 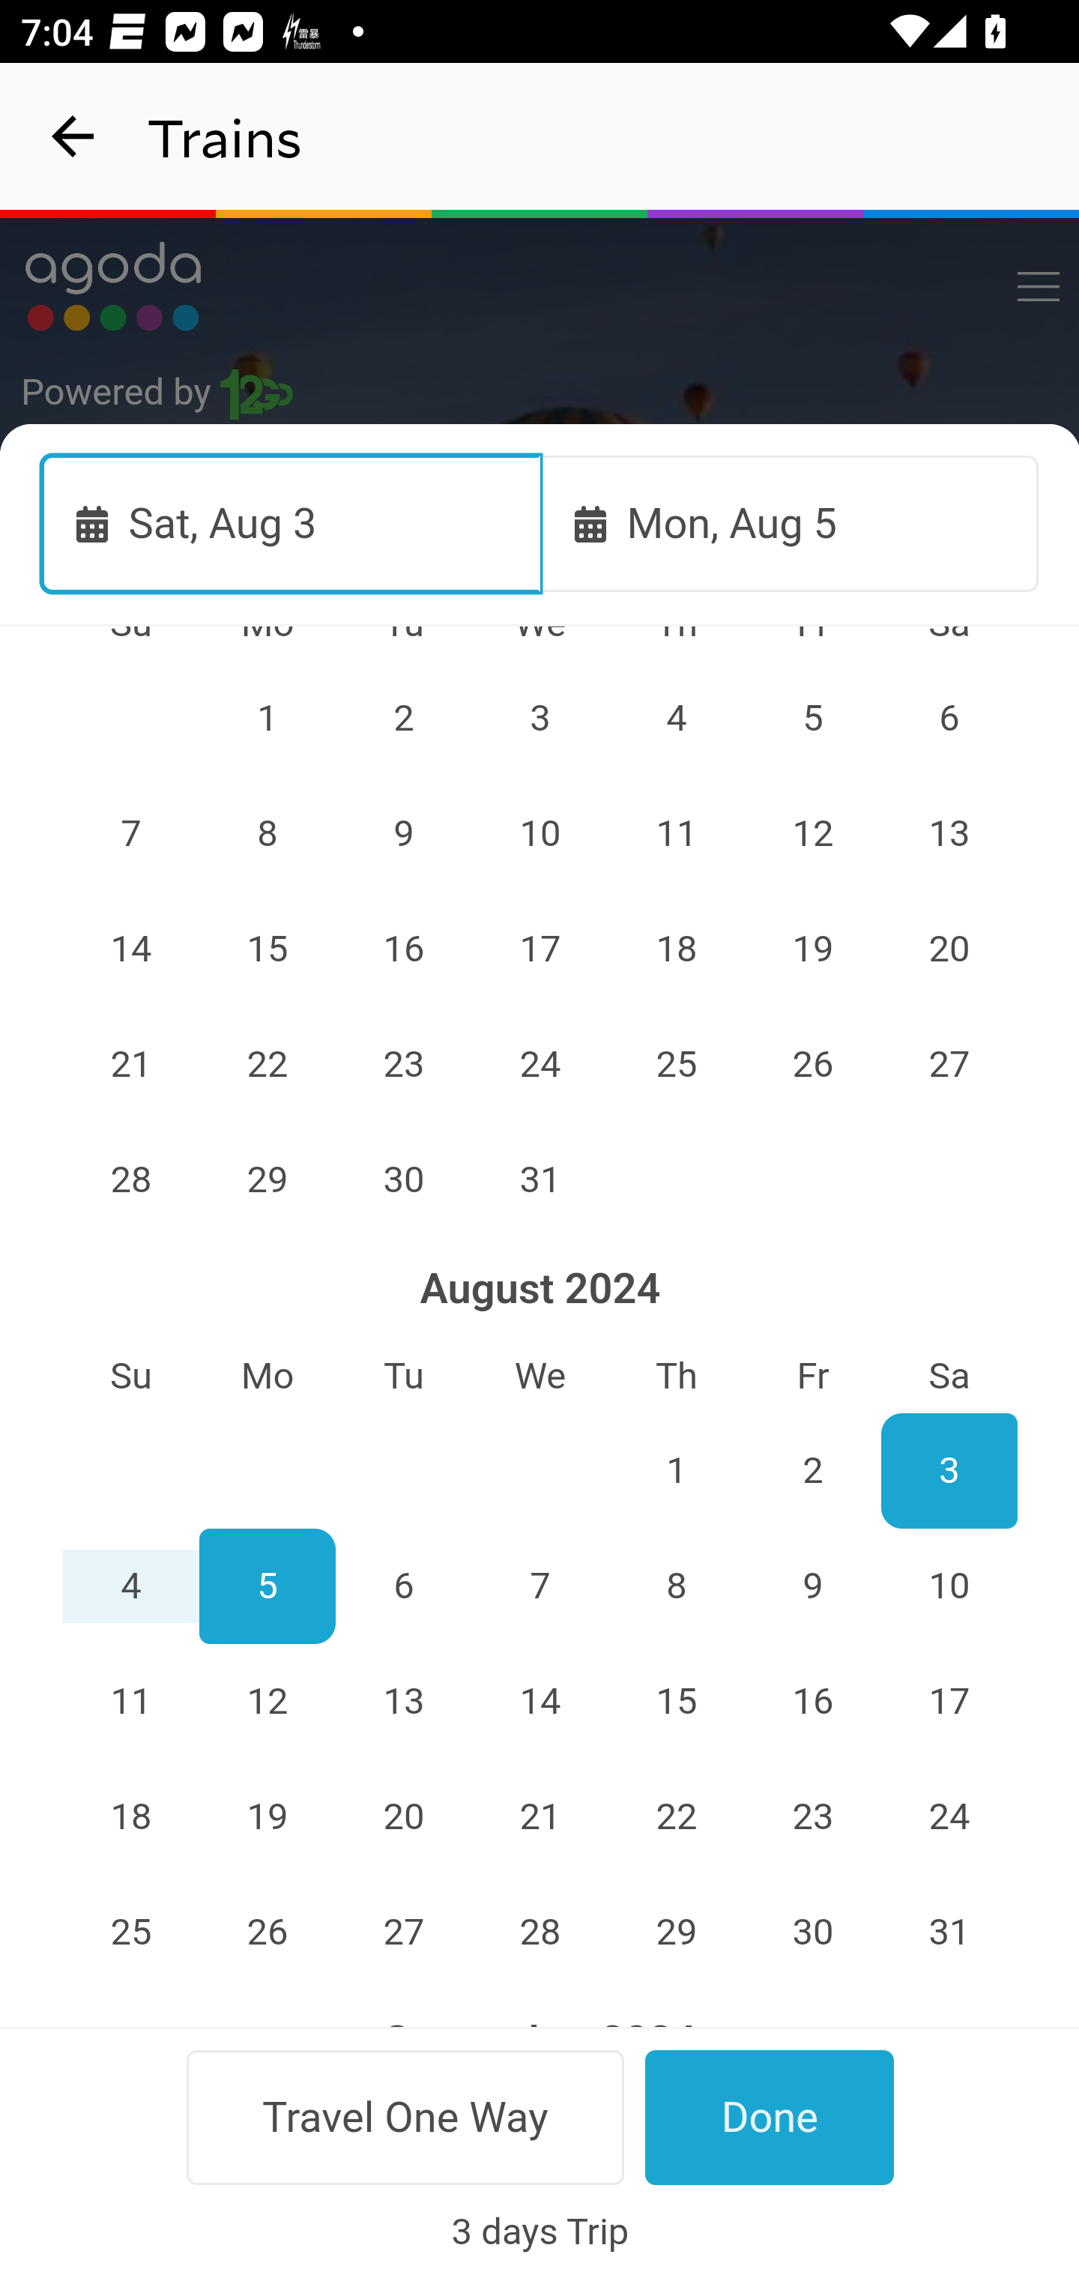 What do you see at coordinates (541, 947) in the screenshot?
I see `17` at bounding box center [541, 947].